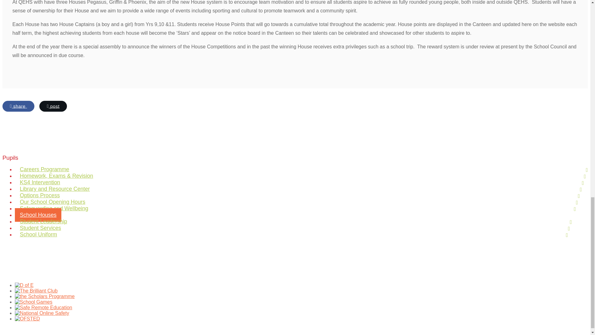  I want to click on OFSTED, so click(27, 319).